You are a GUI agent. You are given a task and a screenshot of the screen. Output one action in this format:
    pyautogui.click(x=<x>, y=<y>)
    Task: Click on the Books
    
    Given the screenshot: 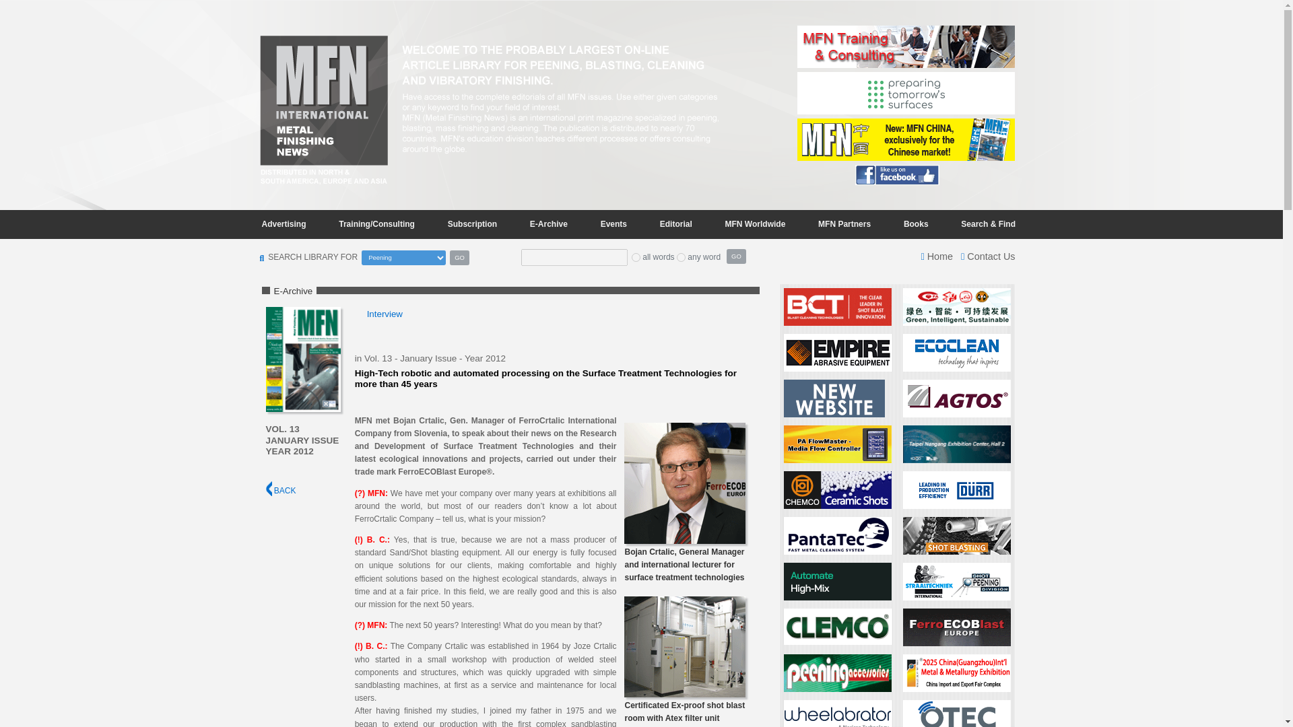 What is the action you would take?
    pyautogui.click(x=916, y=223)
    